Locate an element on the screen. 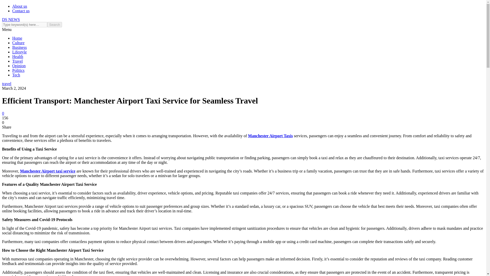 The height and width of the screenshot is (276, 490). Tech is located at coordinates (16, 75).